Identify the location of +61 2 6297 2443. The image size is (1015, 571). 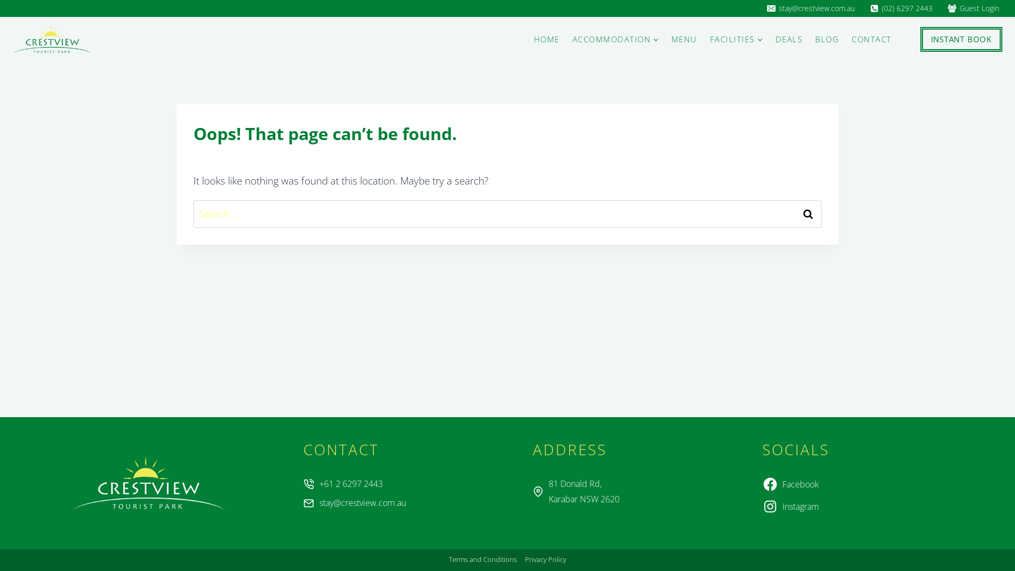
(351, 484).